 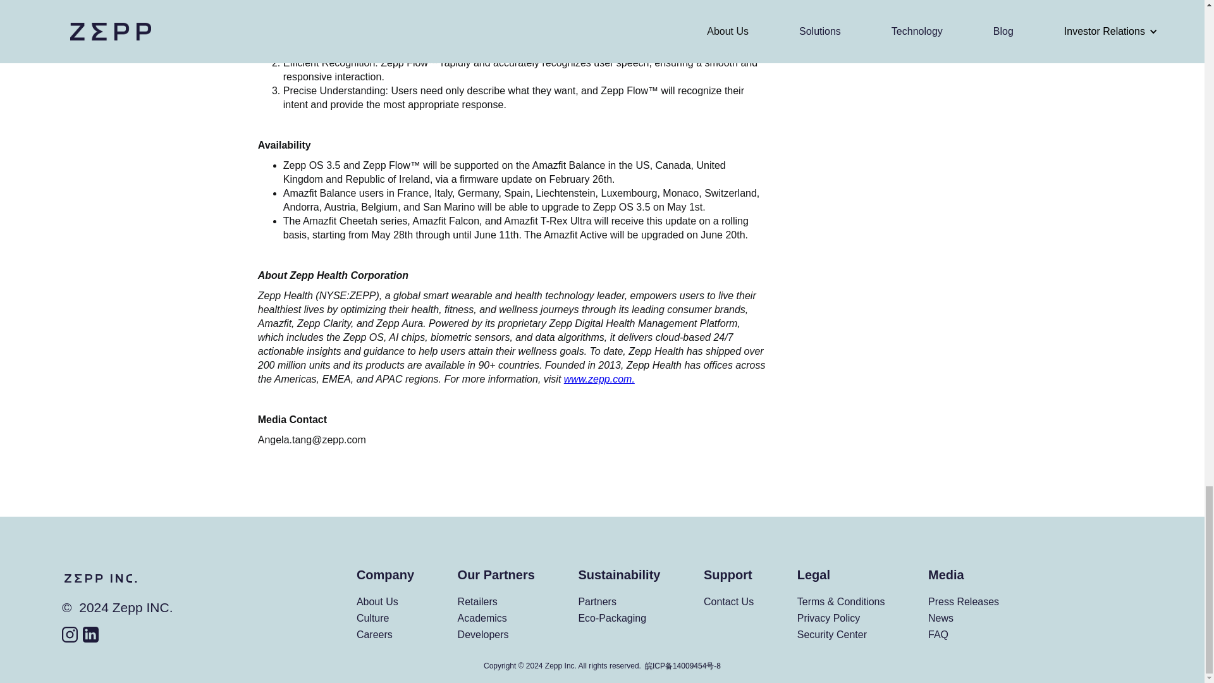 What do you see at coordinates (373, 618) in the screenshot?
I see `Culture` at bounding box center [373, 618].